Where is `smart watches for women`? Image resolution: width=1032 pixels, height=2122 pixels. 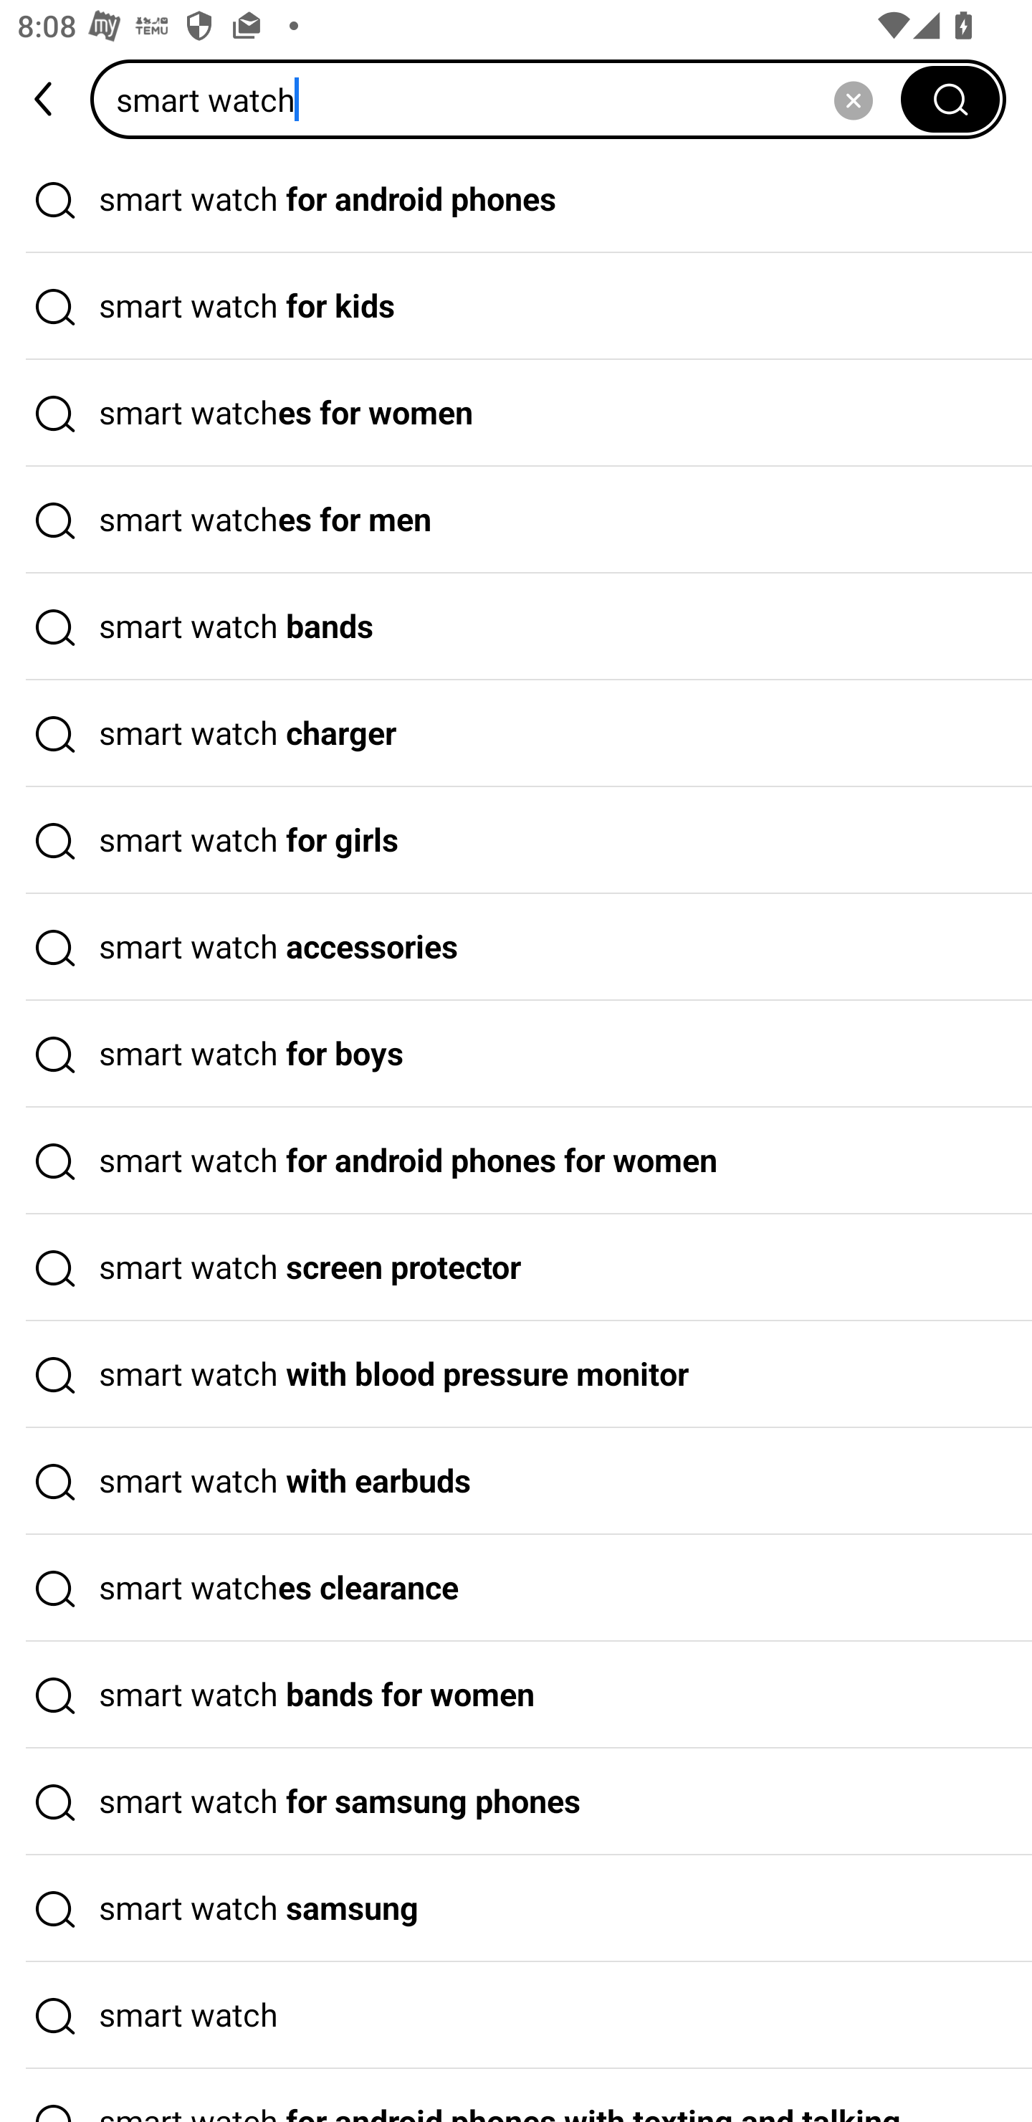
smart watches for women is located at coordinates (516, 414).